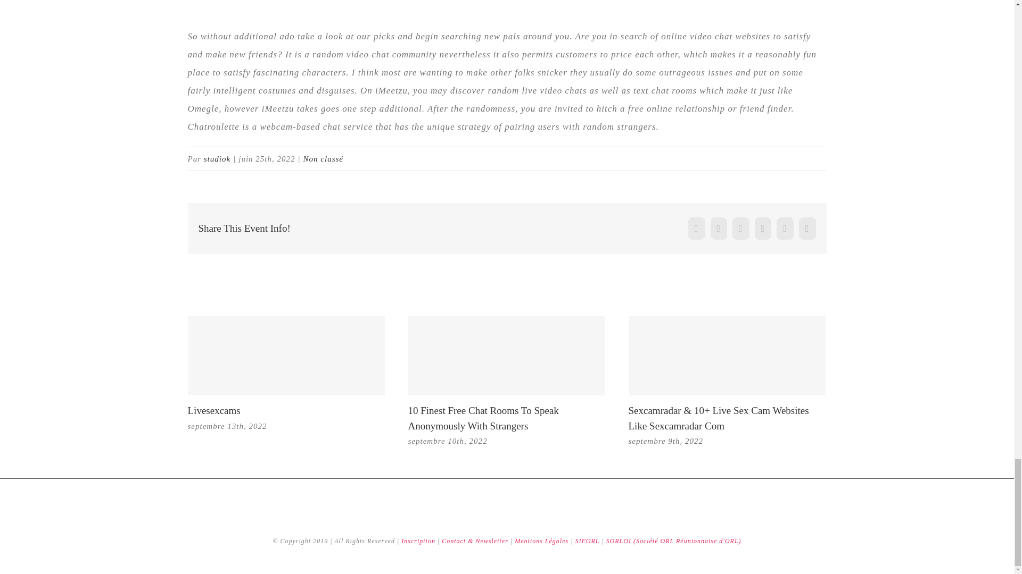 The image size is (1022, 574). I want to click on Inscription, so click(419, 541).